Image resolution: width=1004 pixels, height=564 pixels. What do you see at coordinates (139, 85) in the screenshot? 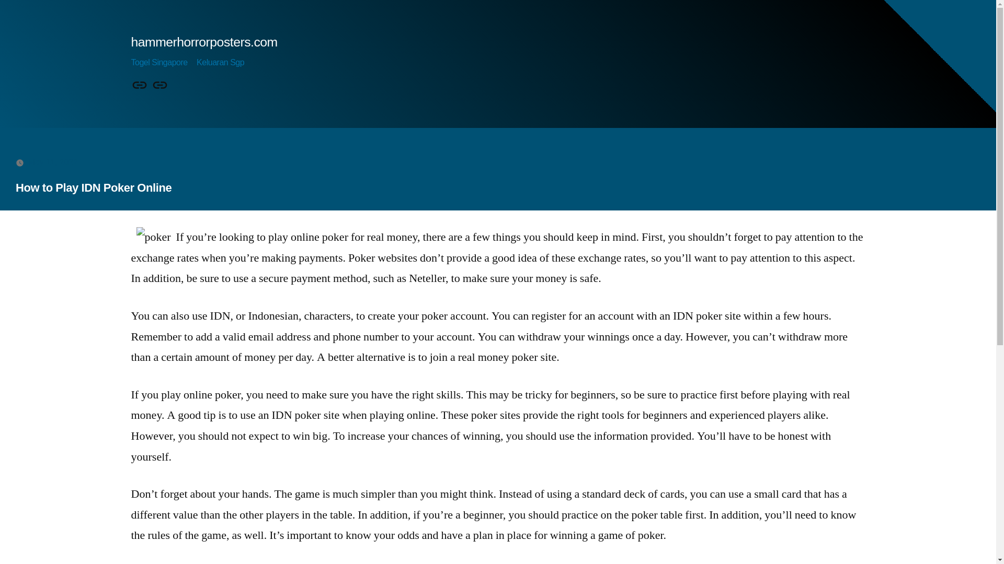
I see `Togel Singapore` at bounding box center [139, 85].